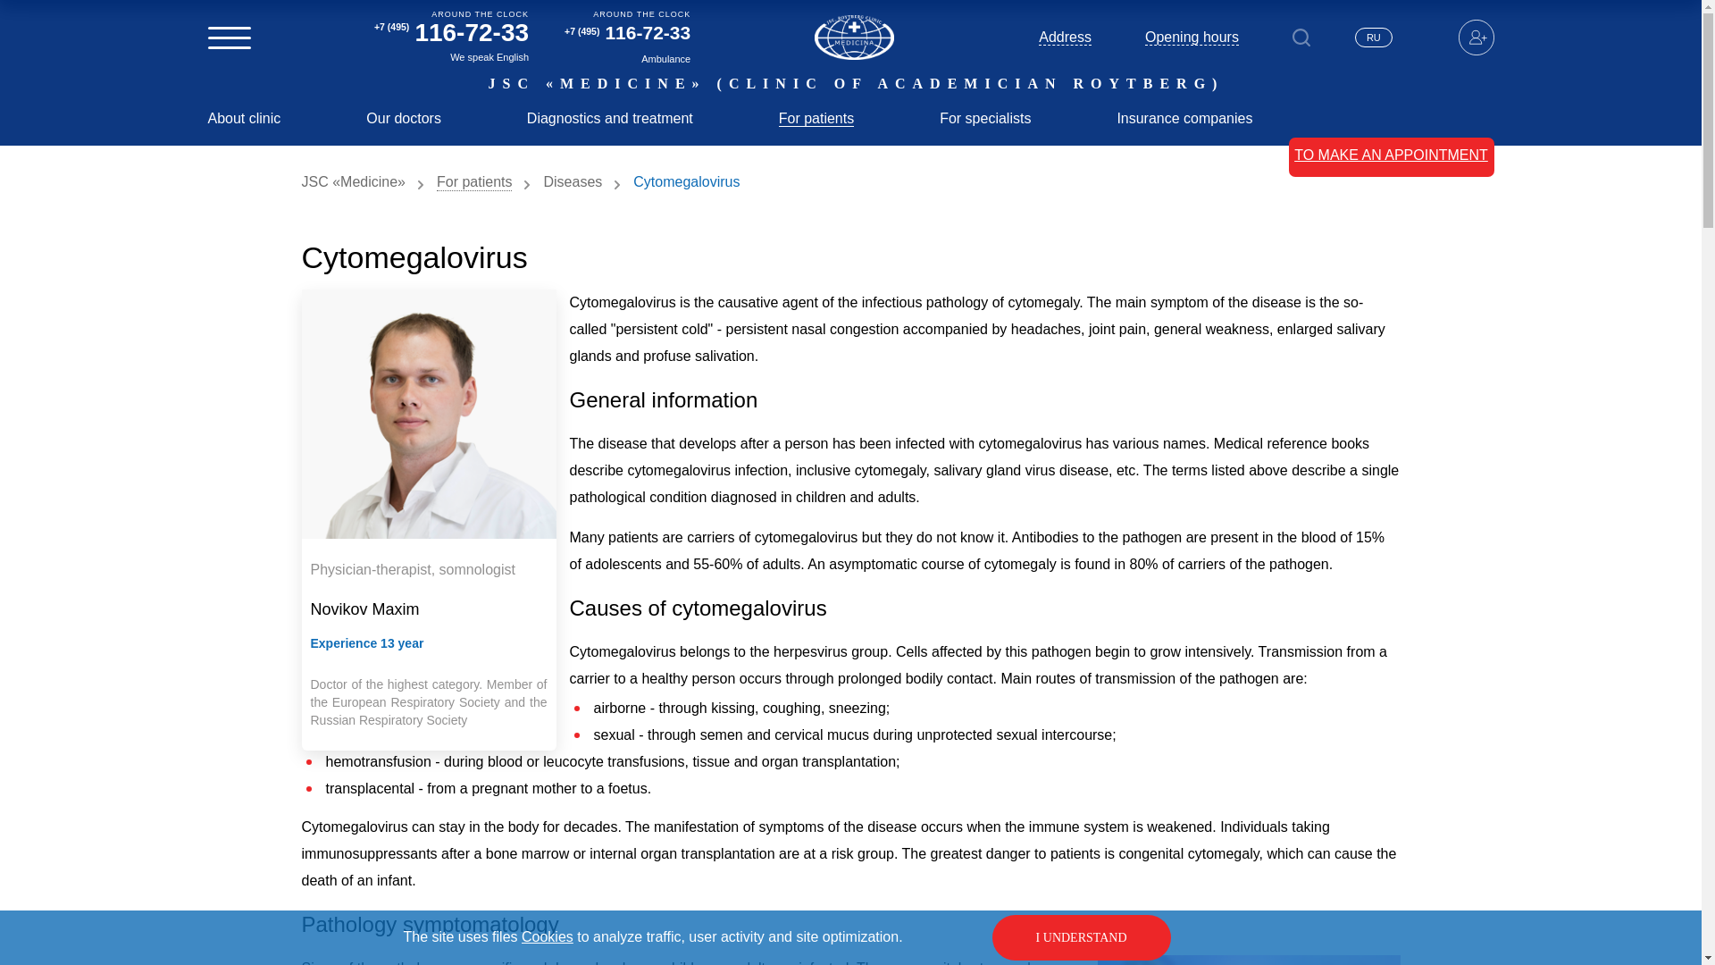 Image resolution: width=1715 pixels, height=965 pixels. What do you see at coordinates (984, 118) in the screenshot?
I see `For specialists` at bounding box center [984, 118].